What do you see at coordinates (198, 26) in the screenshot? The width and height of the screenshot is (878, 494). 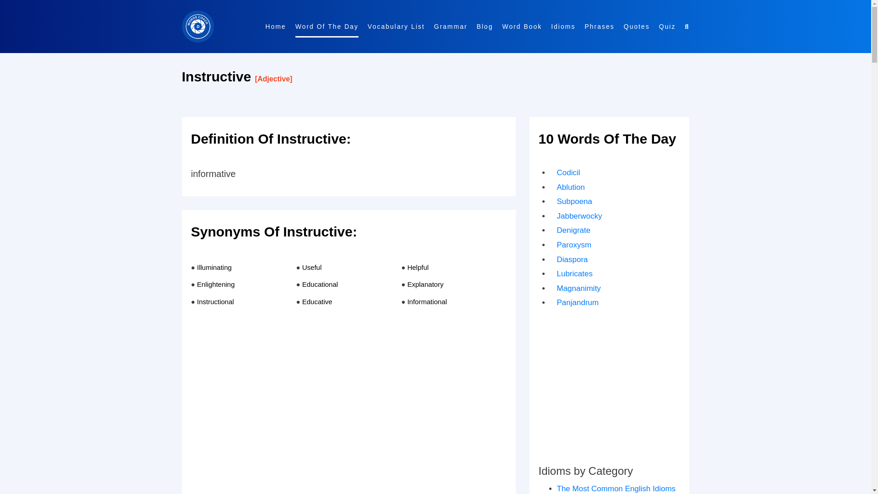 I see `wordscoach.com: vocabulary builder` at bounding box center [198, 26].